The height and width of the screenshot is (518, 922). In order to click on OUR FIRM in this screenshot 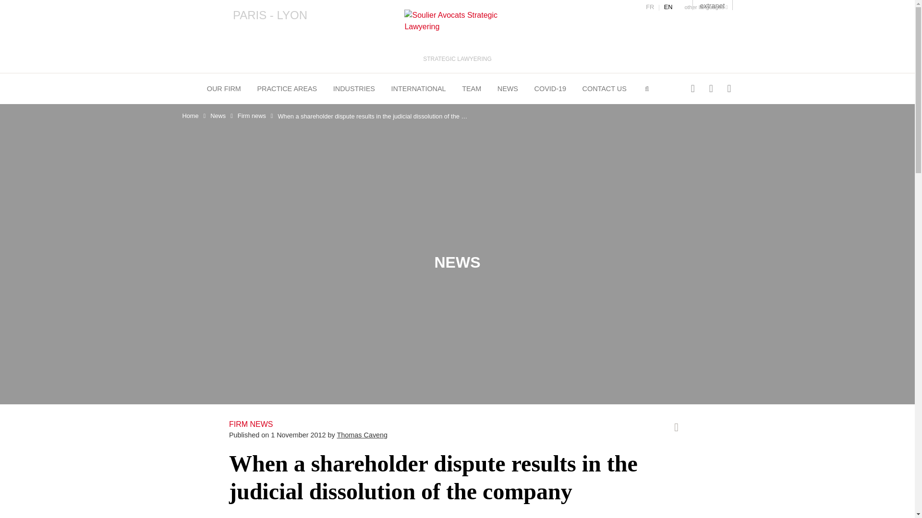, I will do `click(224, 89)`.